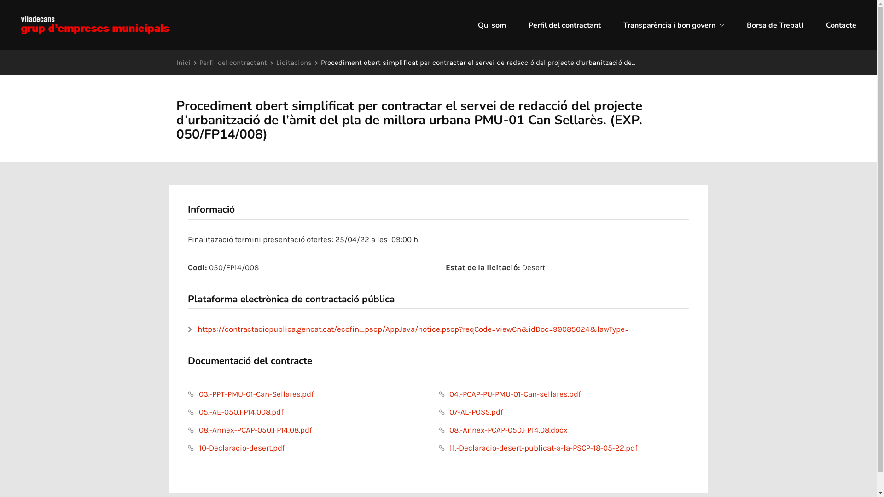 The height and width of the screenshot is (497, 884). I want to click on Borsa de Treball, so click(775, 25).